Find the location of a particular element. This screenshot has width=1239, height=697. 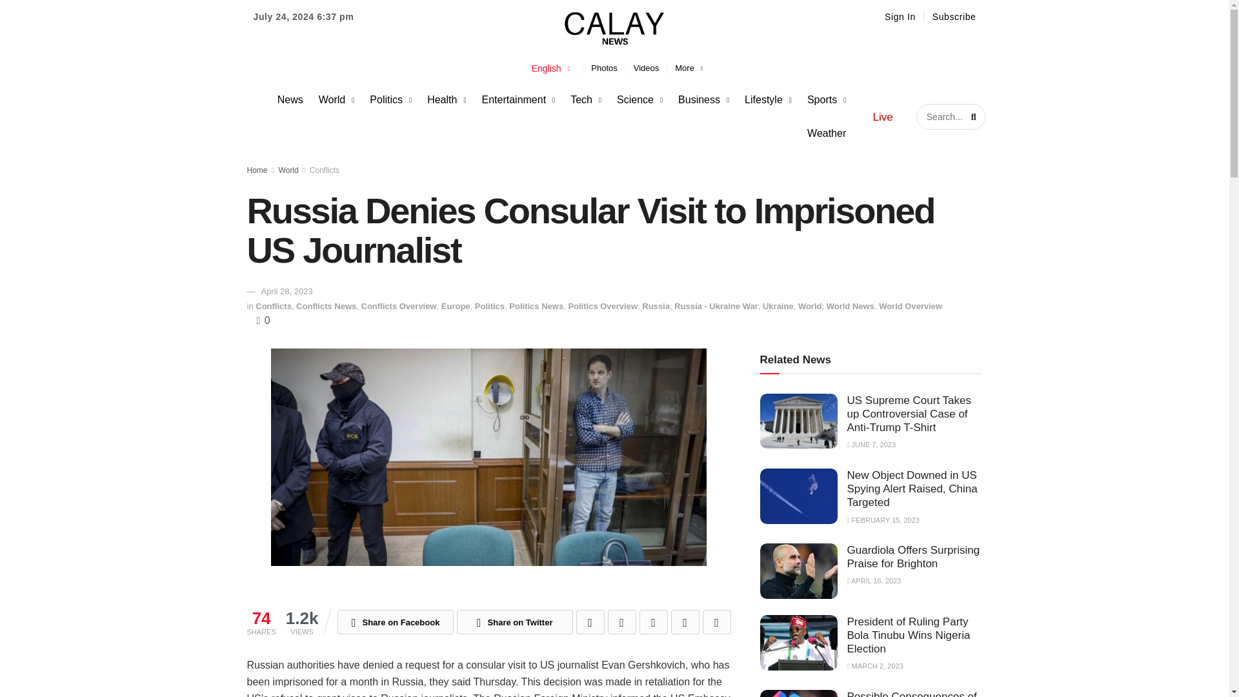

Photos is located at coordinates (604, 68).